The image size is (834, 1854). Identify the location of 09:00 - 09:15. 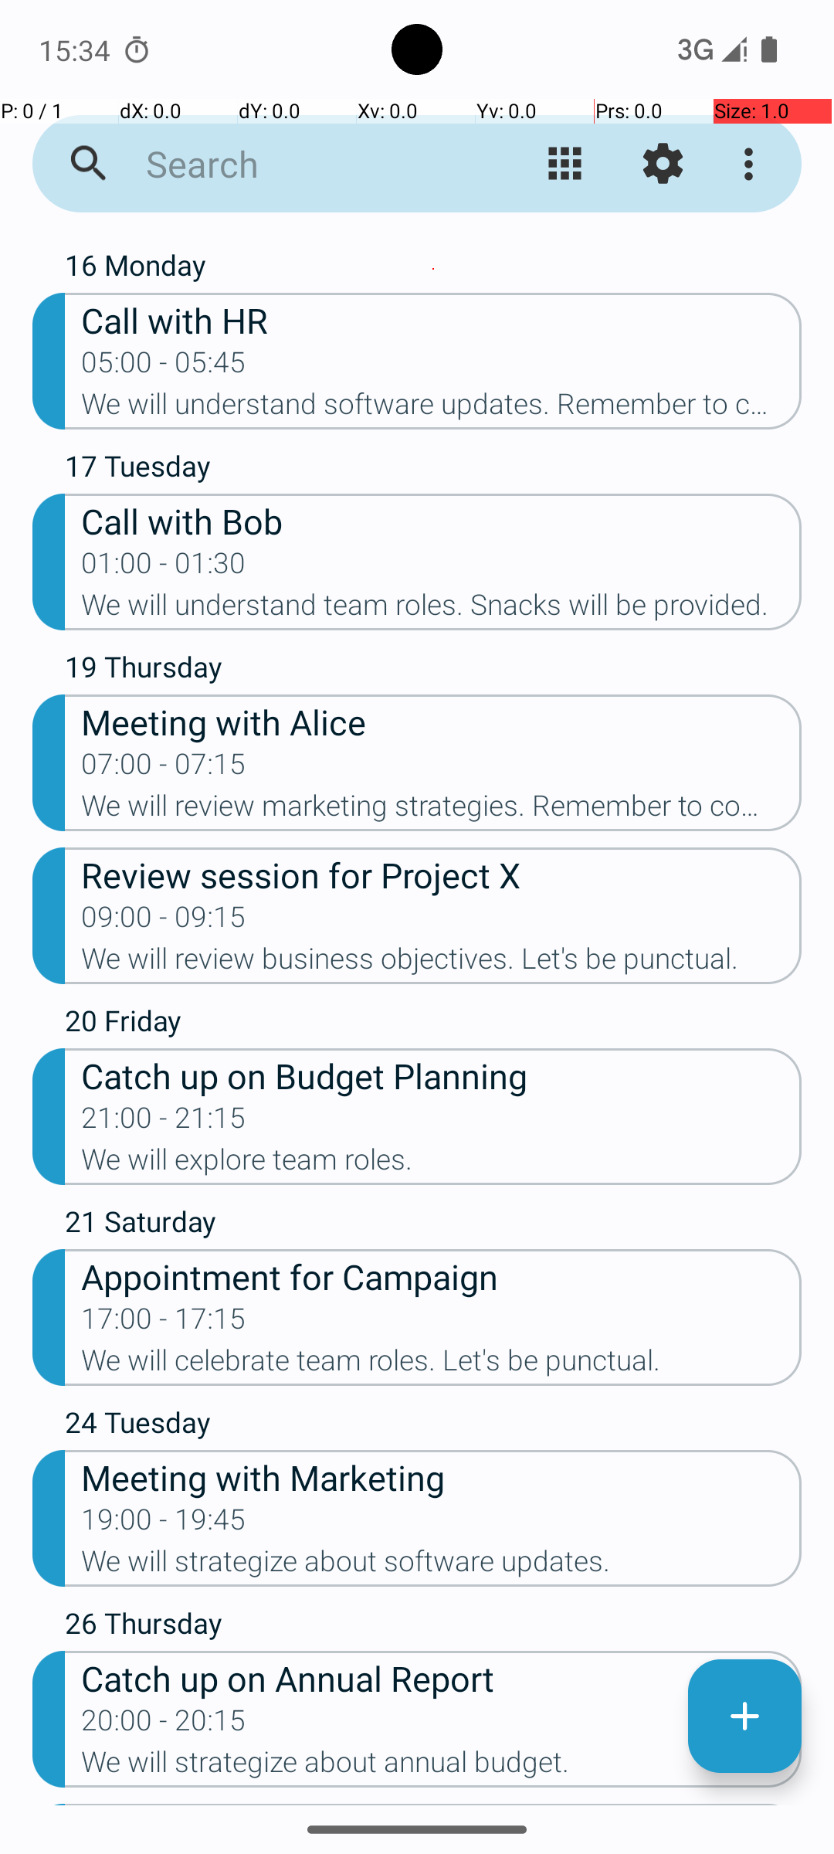
(164, 922).